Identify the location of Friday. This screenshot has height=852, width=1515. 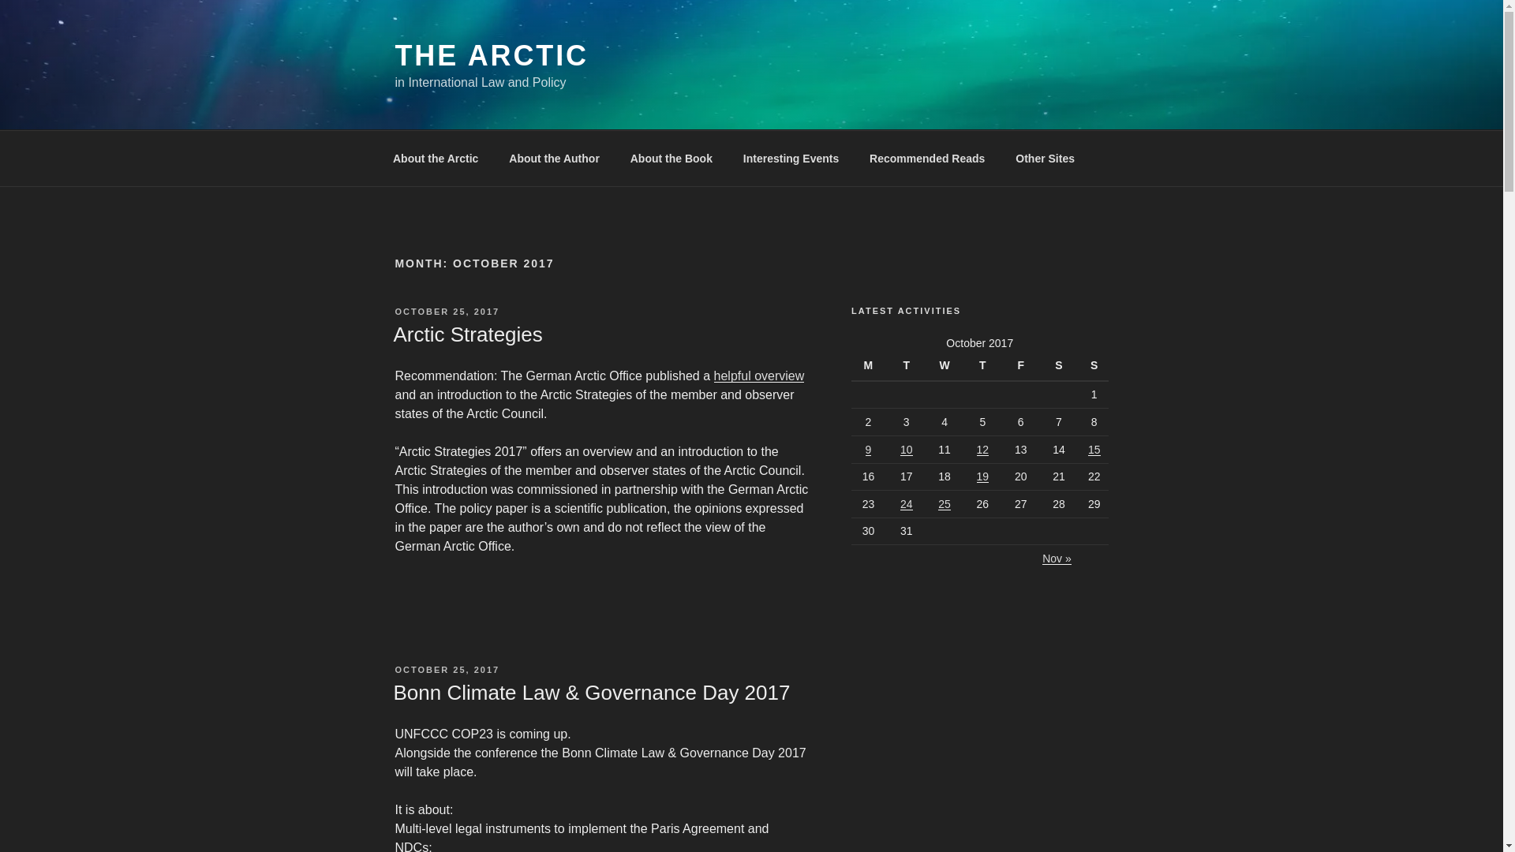
(1023, 366).